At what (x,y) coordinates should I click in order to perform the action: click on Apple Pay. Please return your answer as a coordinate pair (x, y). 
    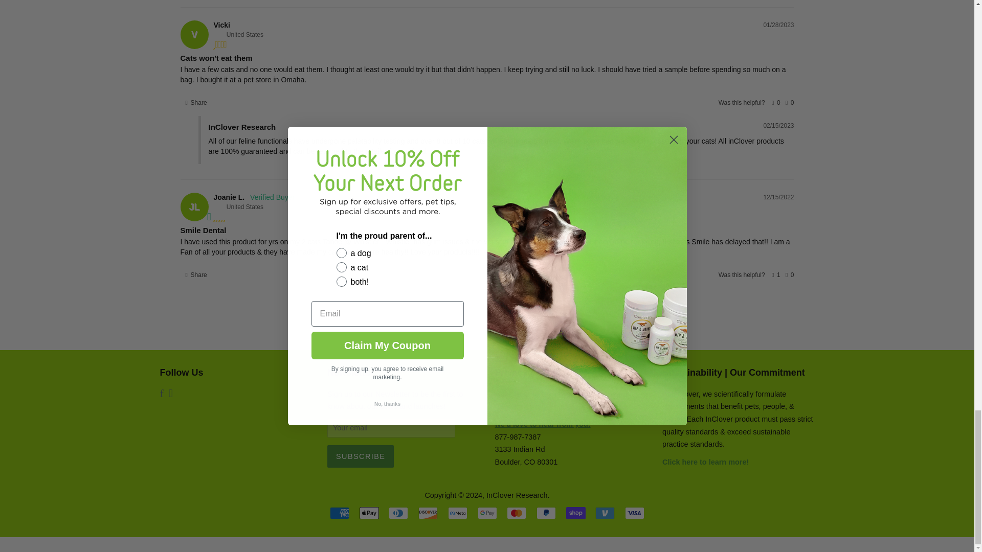
    Looking at the image, I should click on (369, 513).